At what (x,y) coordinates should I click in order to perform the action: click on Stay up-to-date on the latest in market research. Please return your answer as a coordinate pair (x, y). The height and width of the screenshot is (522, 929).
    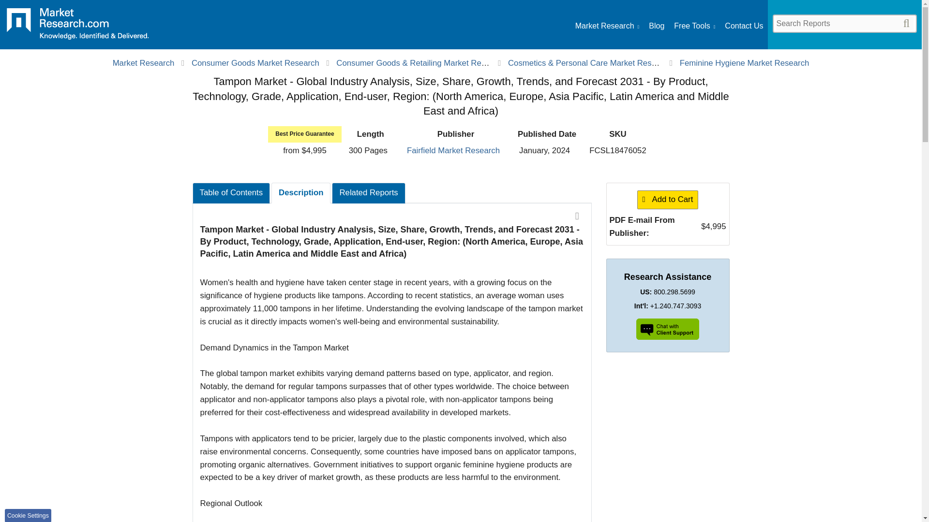
    Looking at the image, I should click on (656, 26).